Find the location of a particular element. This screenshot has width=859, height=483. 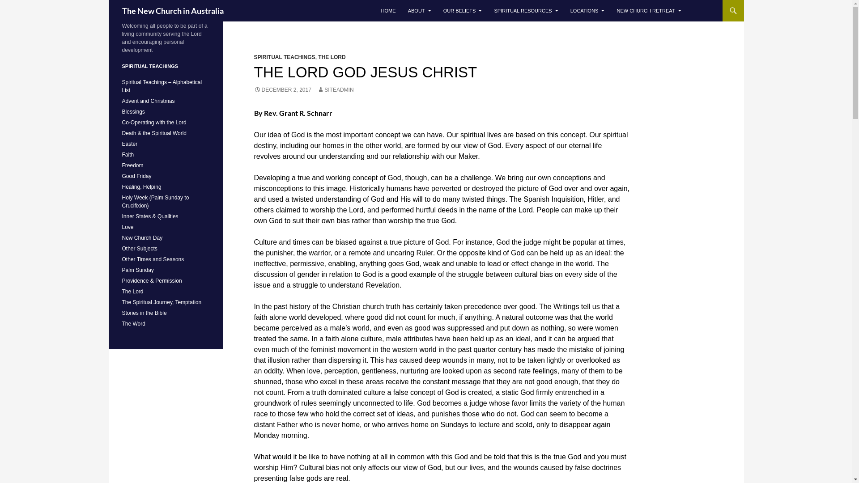

Freedom is located at coordinates (132, 165).